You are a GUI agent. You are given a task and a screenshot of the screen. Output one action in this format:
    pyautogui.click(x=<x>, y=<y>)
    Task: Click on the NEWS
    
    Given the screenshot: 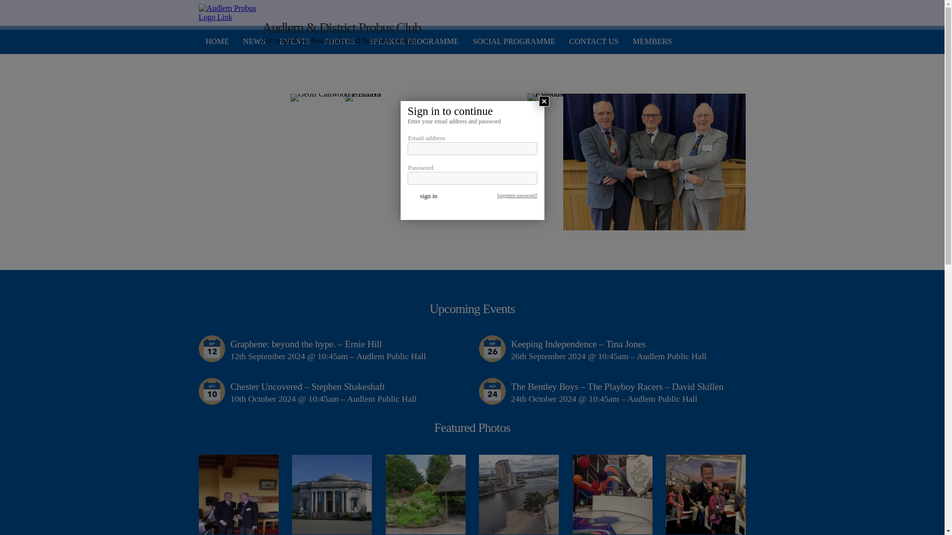 What is the action you would take?
    pyautogui.click(x=251, y=42)
    